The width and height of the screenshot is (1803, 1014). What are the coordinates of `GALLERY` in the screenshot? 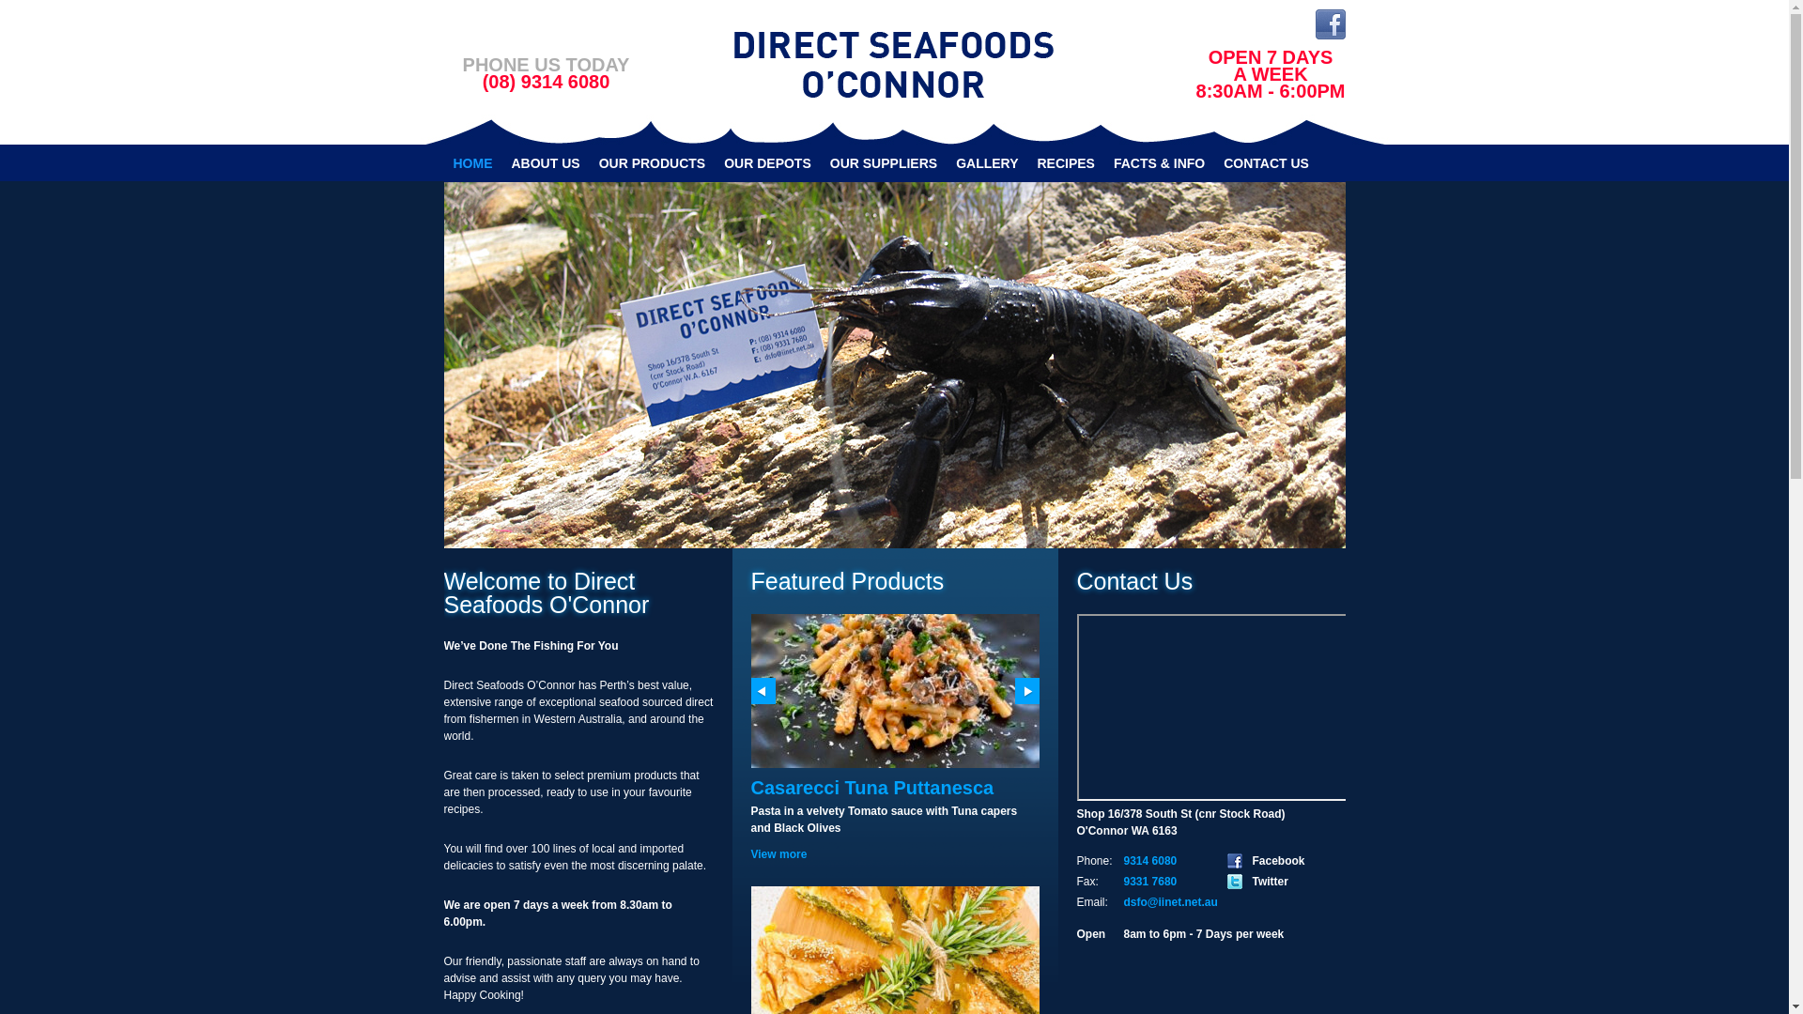 It's located at (987, 163).